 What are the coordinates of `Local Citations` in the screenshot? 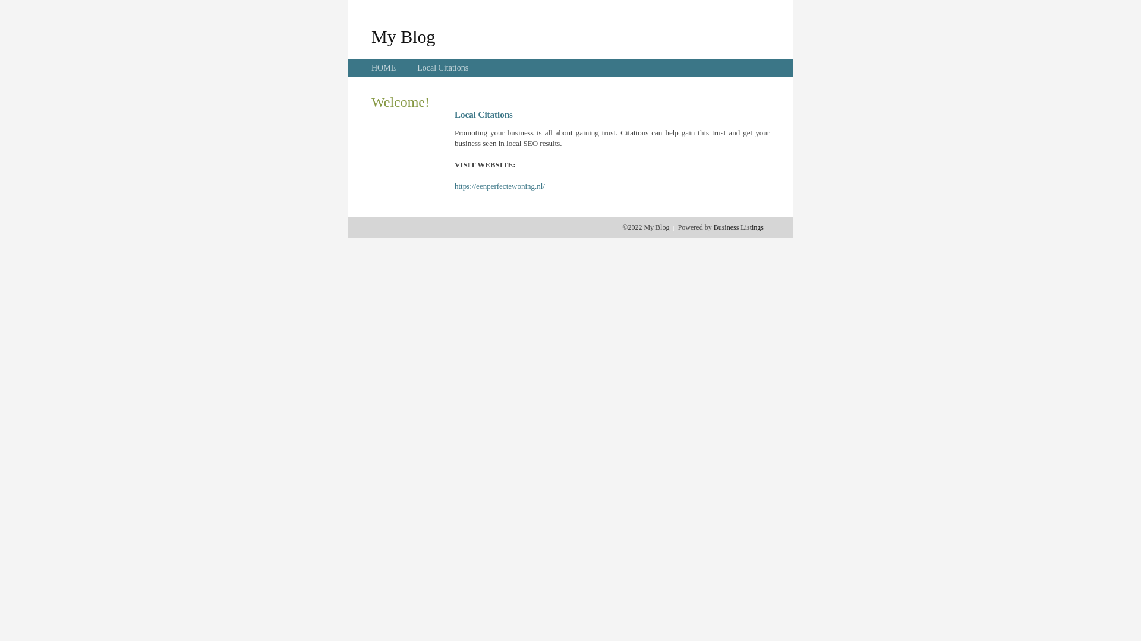 It's located at (443, 68).